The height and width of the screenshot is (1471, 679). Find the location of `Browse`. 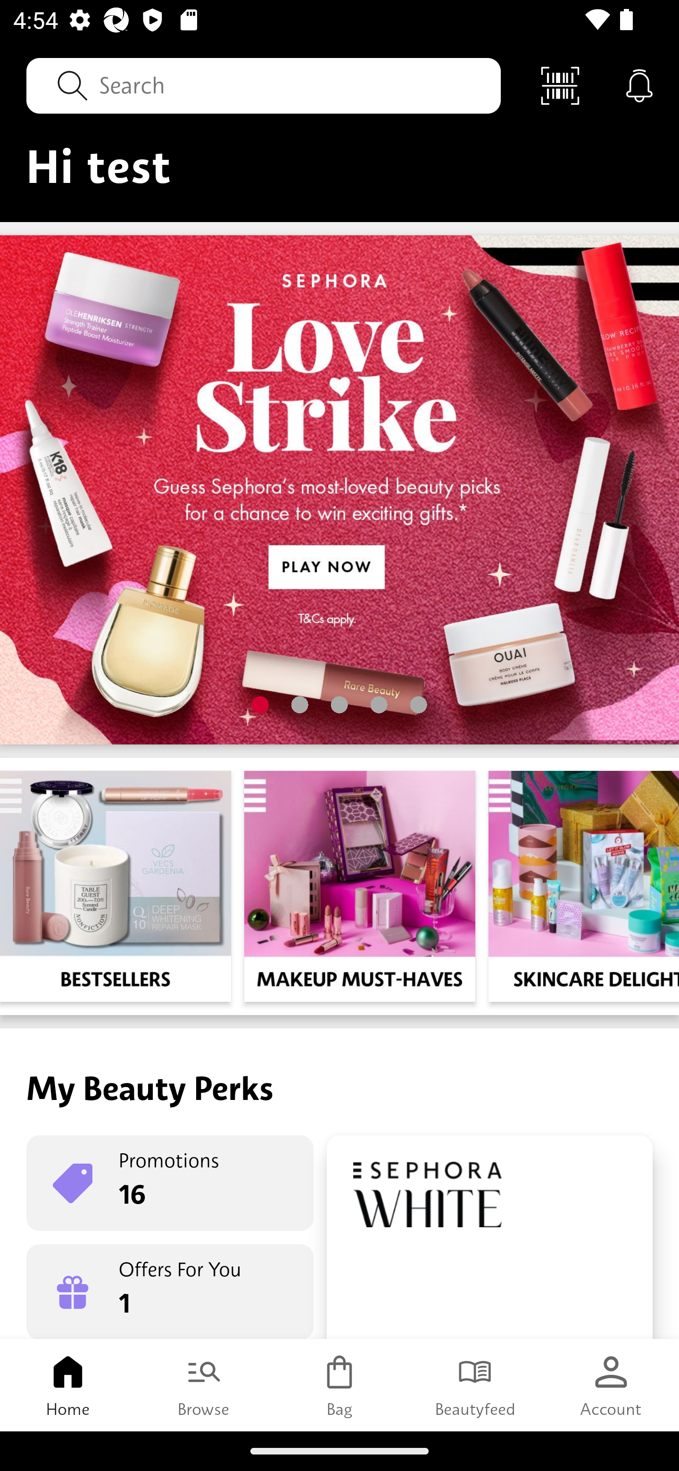

Browse is located at coordinates (204, 1385).